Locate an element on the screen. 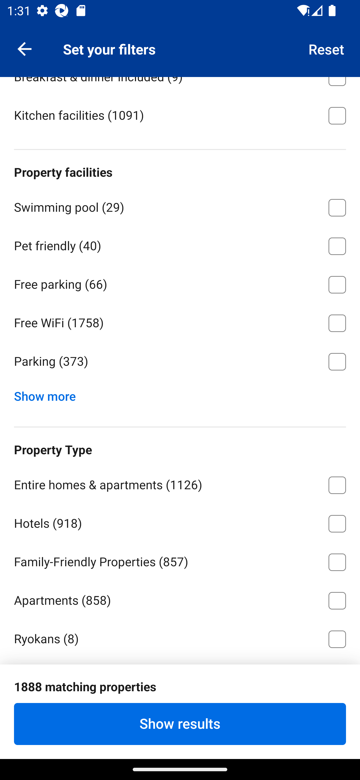  Breakfast Included ⁦(457) is located at coordinates (180, 37).